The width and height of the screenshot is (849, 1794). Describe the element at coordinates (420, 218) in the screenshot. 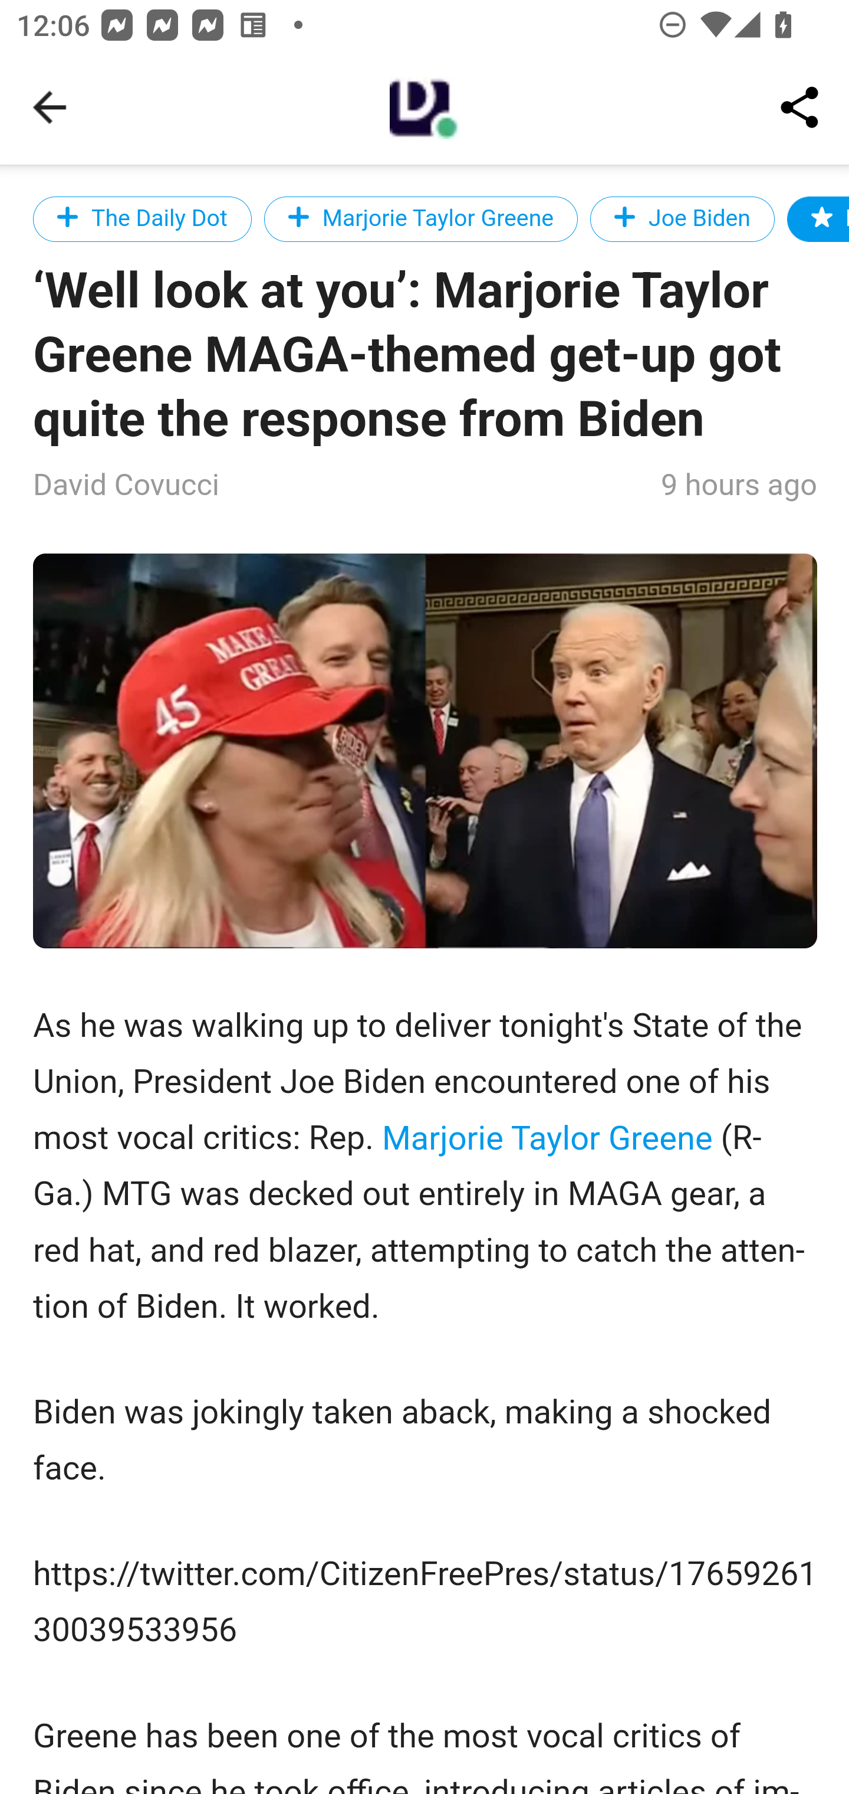

I see `Marjorie Taylor Greene` at that location.